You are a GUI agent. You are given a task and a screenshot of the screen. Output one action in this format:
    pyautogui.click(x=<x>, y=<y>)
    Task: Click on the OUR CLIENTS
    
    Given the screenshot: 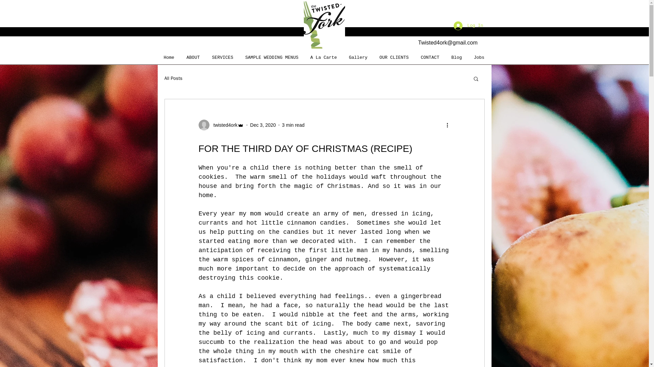 What is the action you would take?
    pyautogui.click(x=394, y=57)
    